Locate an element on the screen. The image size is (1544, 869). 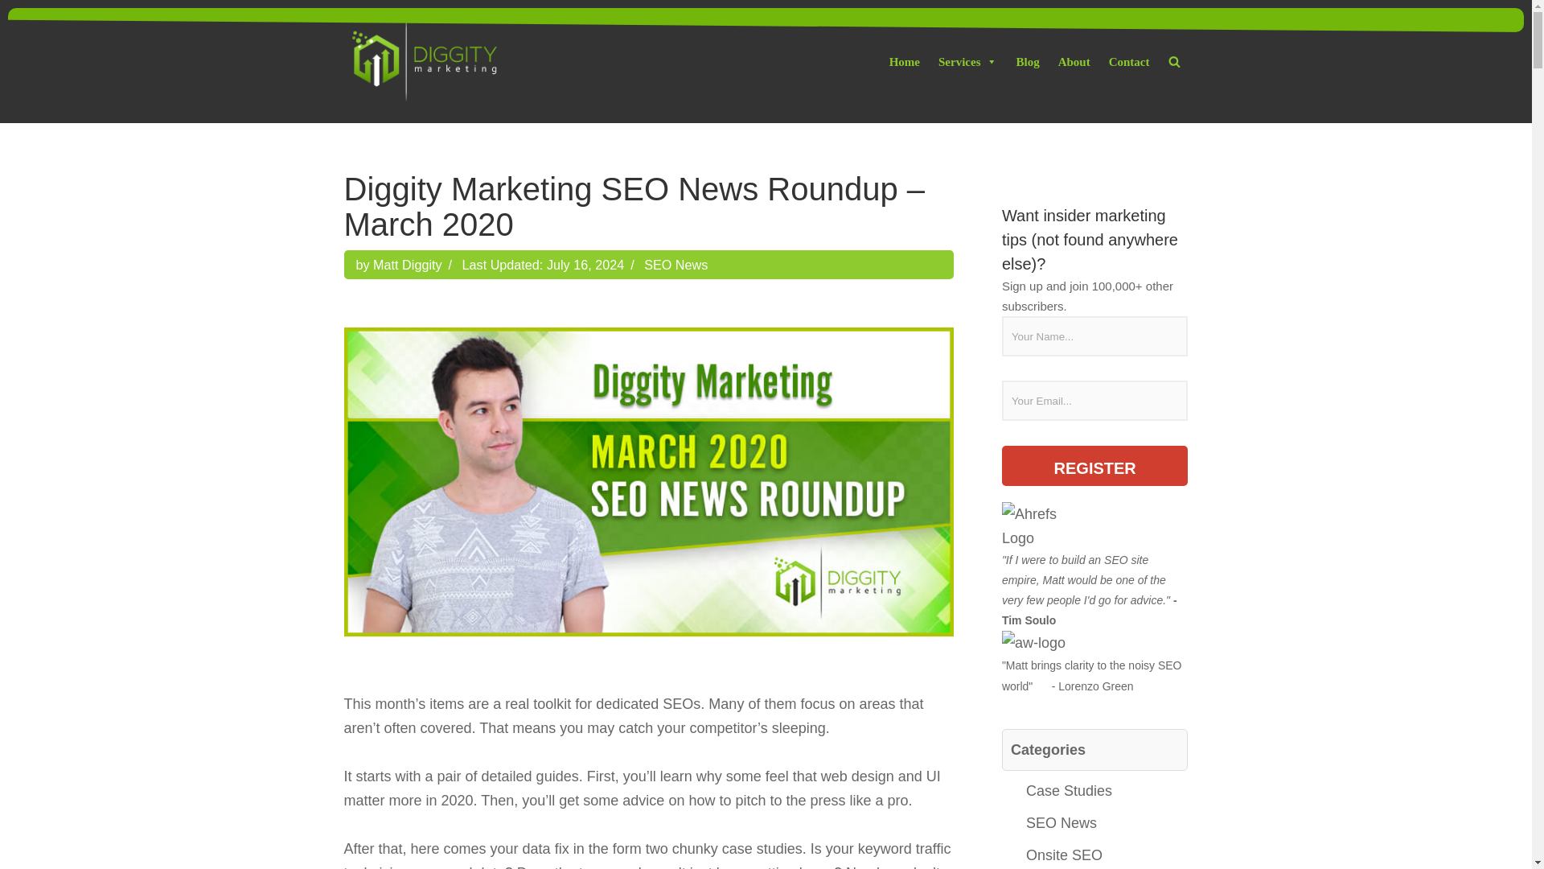
aw-logo is located at coordinates (1033, 643).